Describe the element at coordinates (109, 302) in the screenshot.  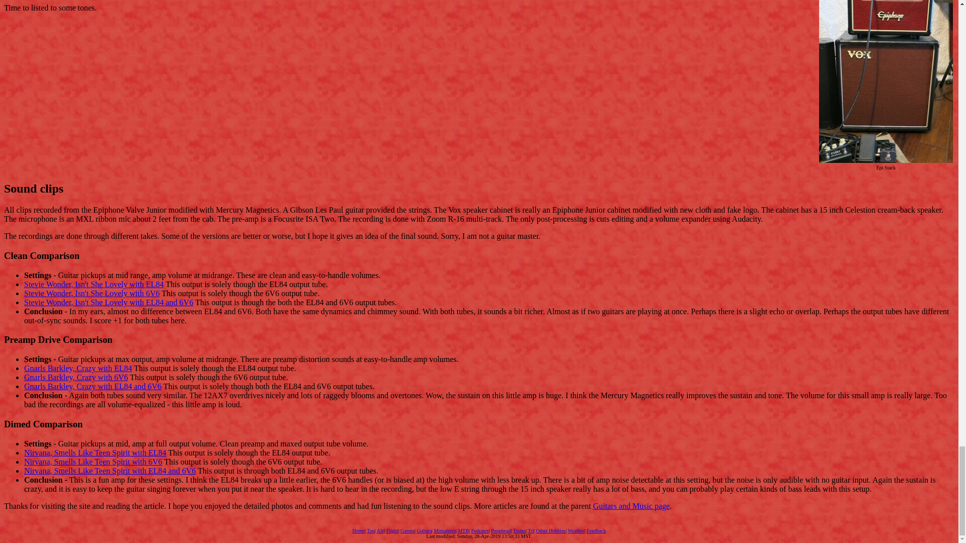
I see `Stevie Wonder, Isn't She Lovely with EL84 and 6V6` at that location.